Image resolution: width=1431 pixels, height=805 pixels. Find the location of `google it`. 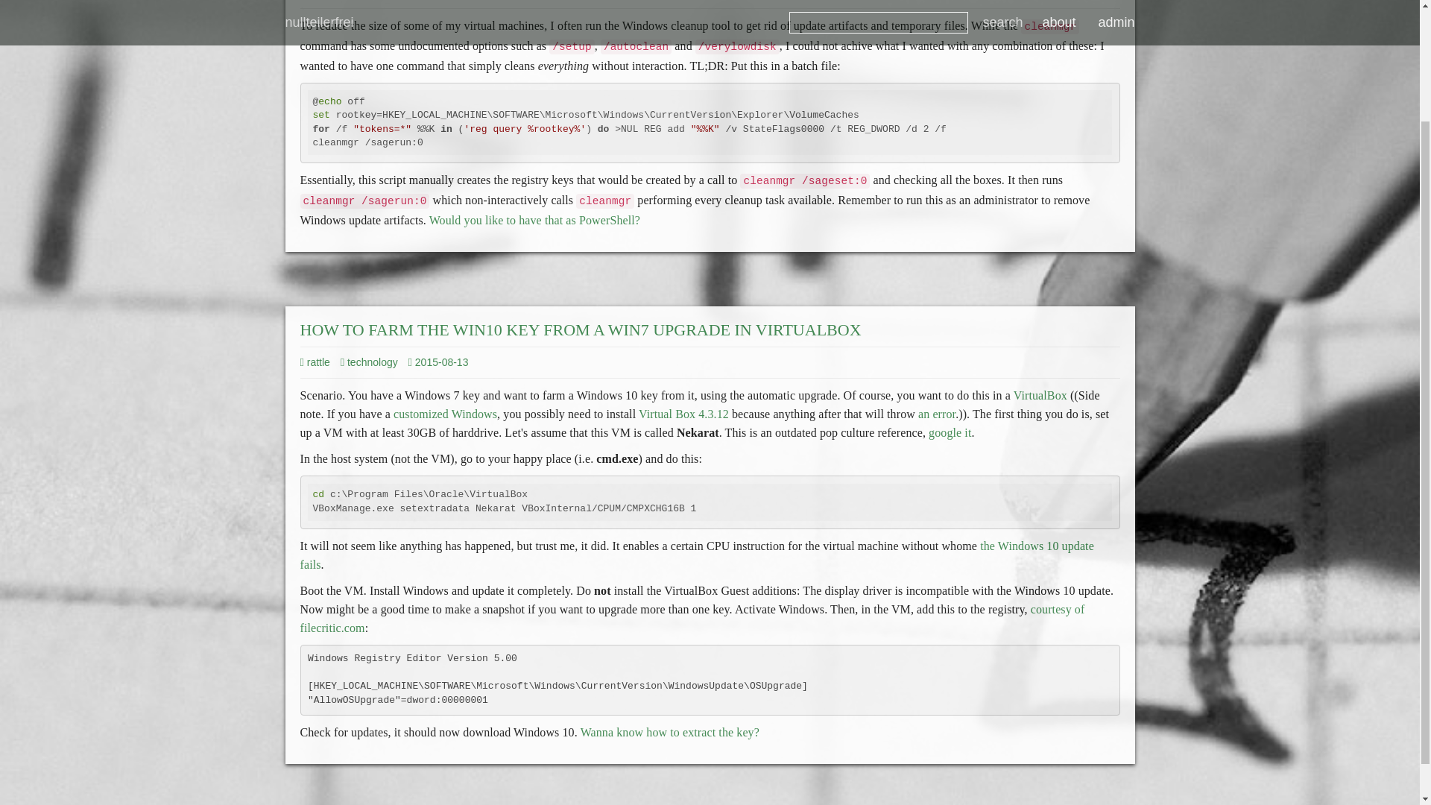

google it is located at coordinates (950, 432).